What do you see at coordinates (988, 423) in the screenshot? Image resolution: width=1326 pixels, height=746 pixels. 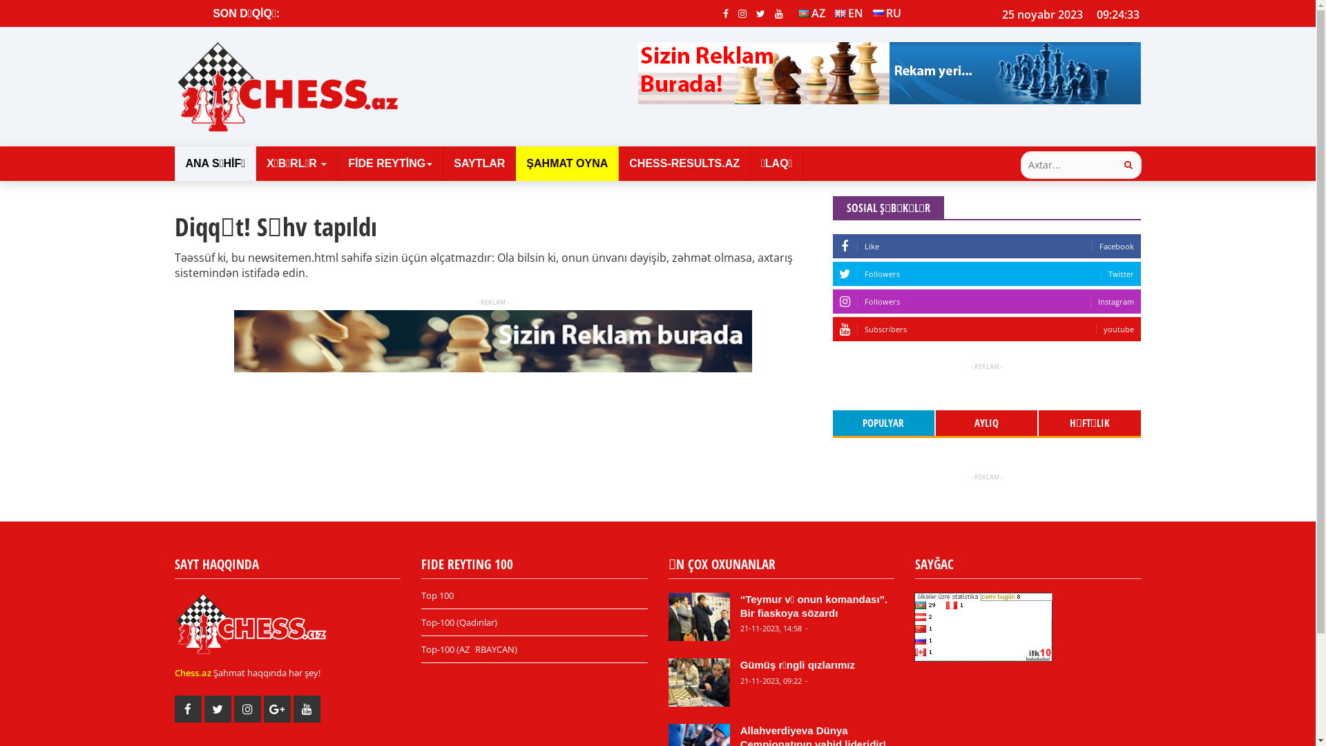 I see `AYLIQ` at bounding box center [988, 423].